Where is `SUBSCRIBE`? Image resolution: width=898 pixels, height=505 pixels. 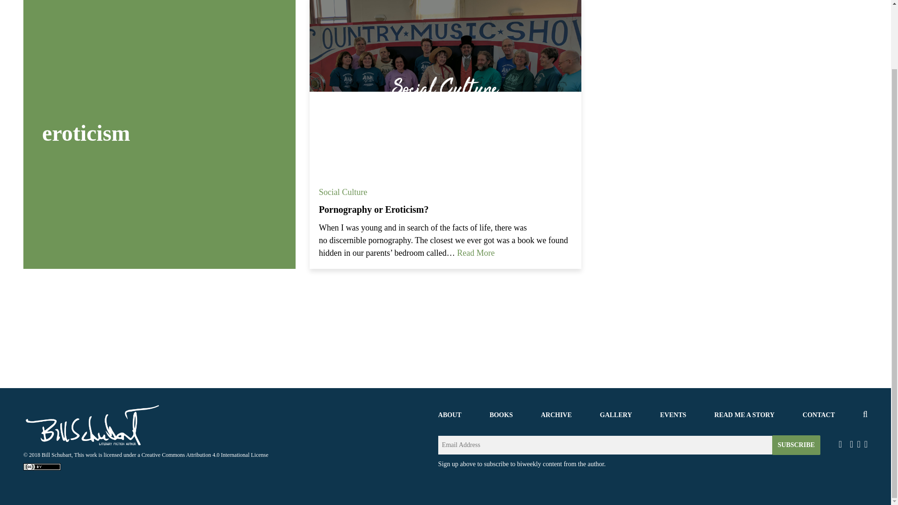 SUBSCRIBE is located at coordinates (796, 445).